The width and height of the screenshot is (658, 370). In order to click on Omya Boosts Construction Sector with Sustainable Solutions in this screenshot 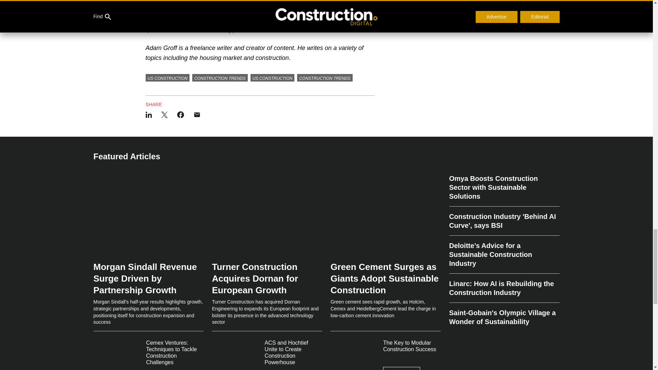, I will do `click(504, 190)`.